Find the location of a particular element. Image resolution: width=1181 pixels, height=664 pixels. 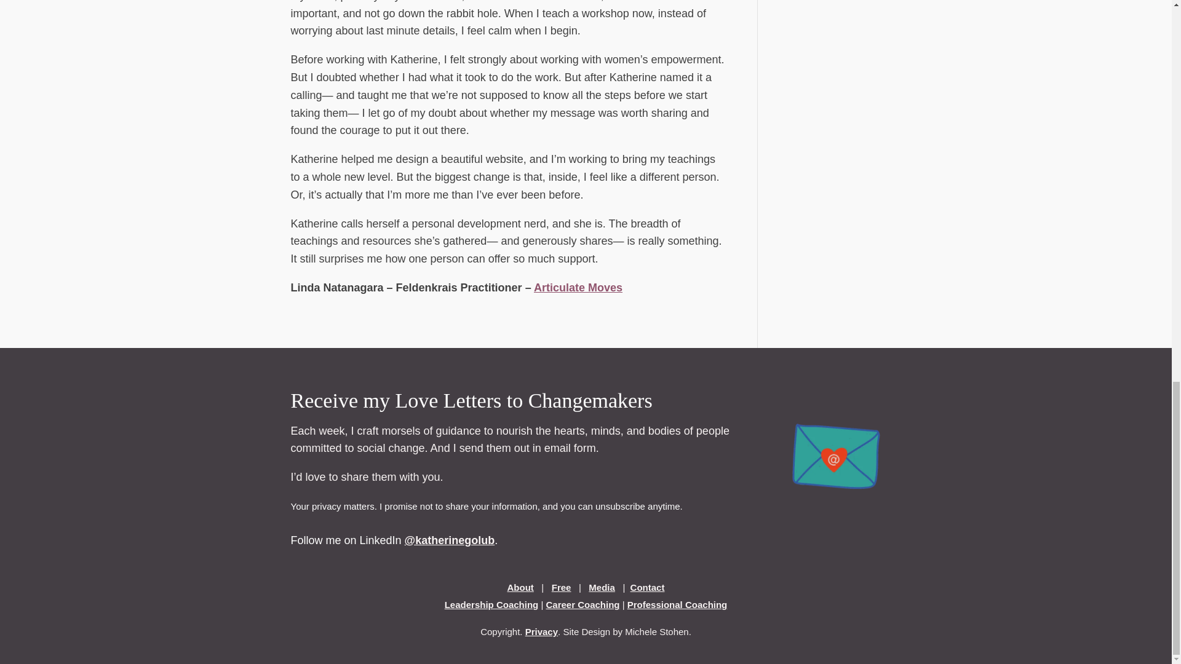

Contact is located at coordinates (647, 588).